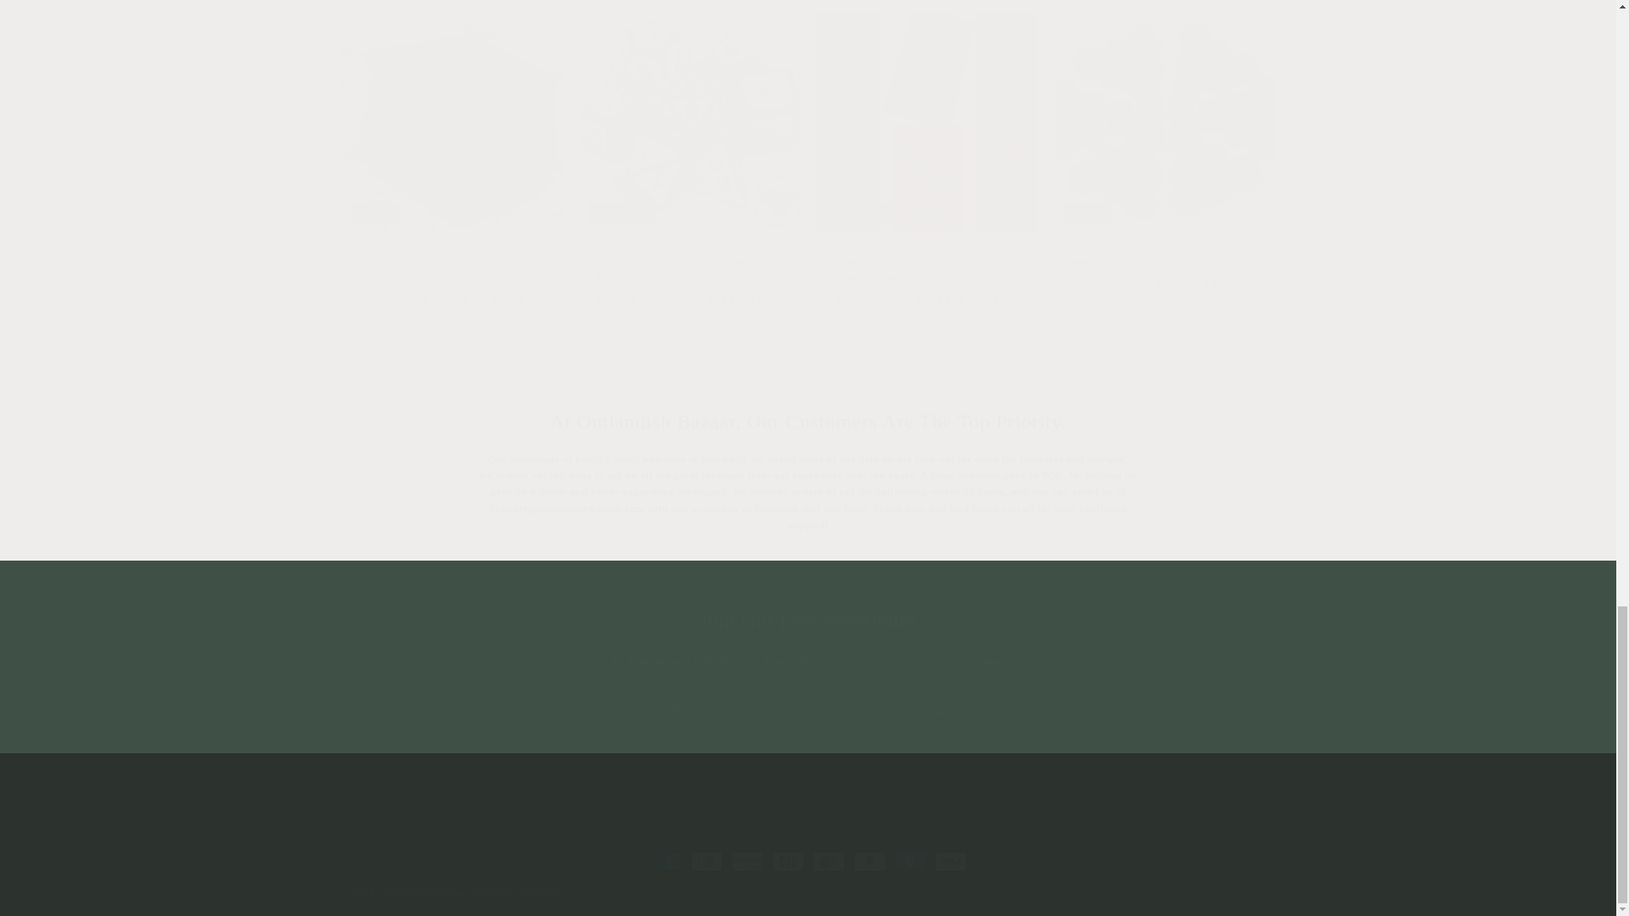  I want to click on Join Our Free Newsletter, so click(808, 621).